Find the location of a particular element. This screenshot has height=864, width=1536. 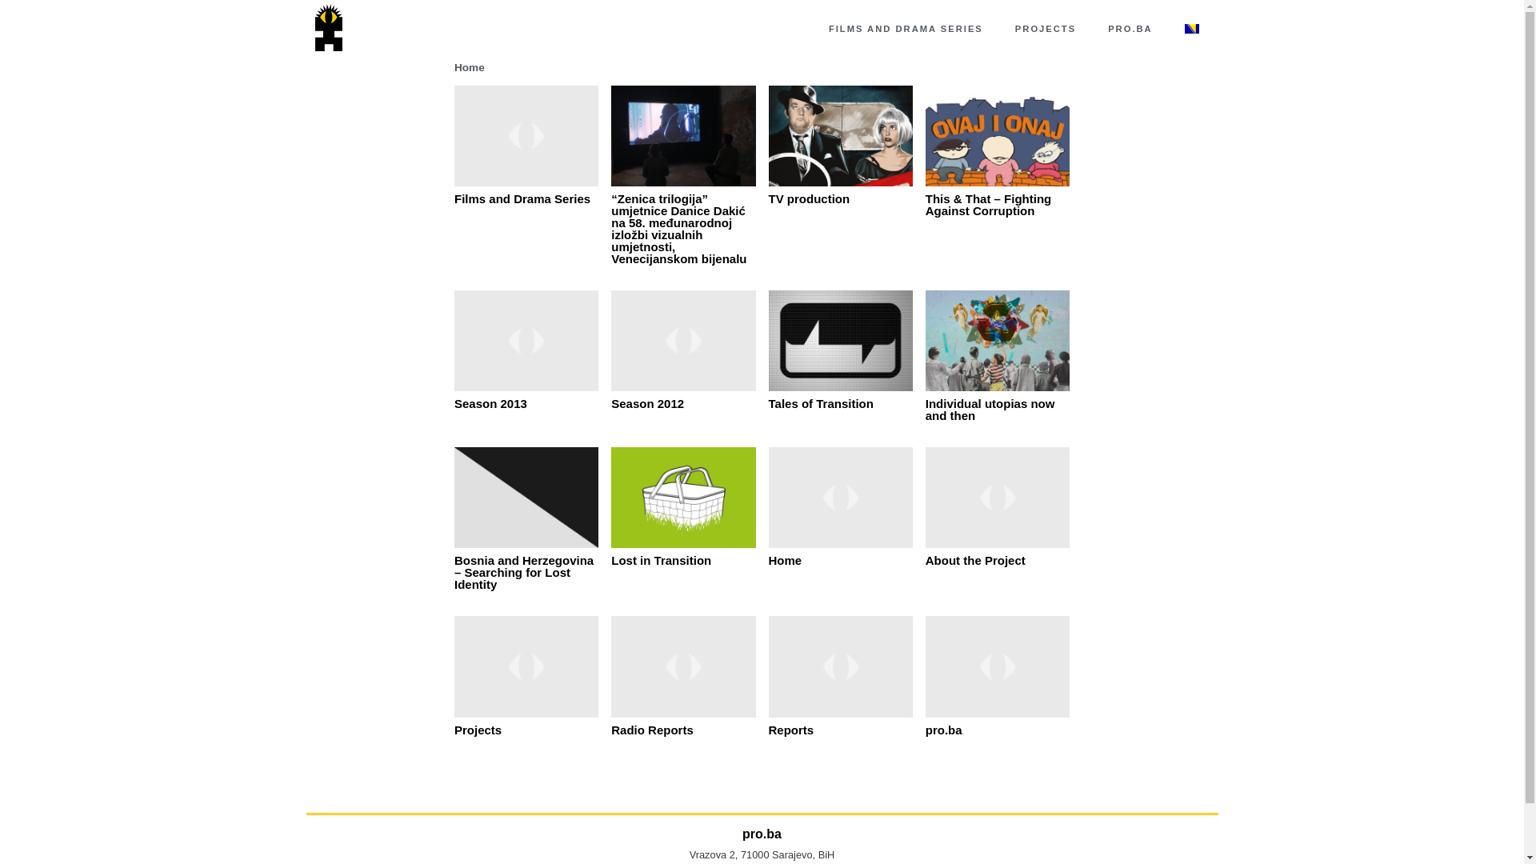

TV production is located at coordinates (809, 198).